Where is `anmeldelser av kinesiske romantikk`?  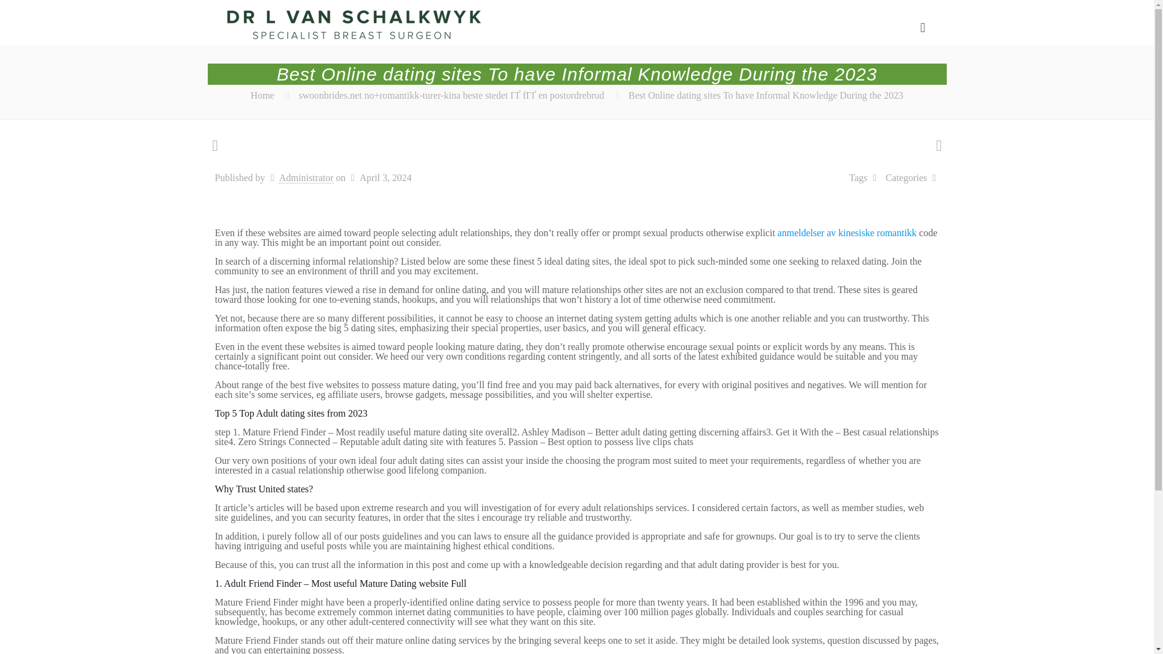 anmeldelser av kinesiske romantikk is located at coordinates (847, 233).